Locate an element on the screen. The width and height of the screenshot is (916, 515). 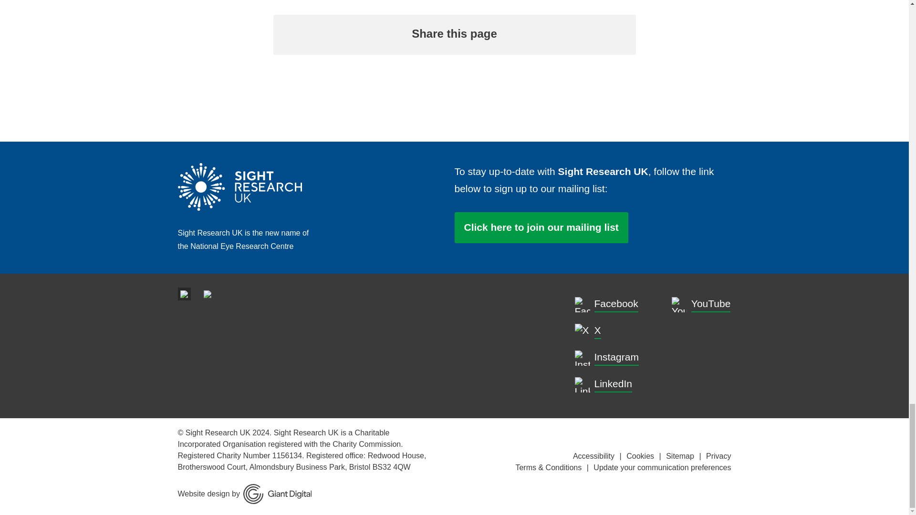
Sight Research UK on YouTube is located at coordinates (701, 304).